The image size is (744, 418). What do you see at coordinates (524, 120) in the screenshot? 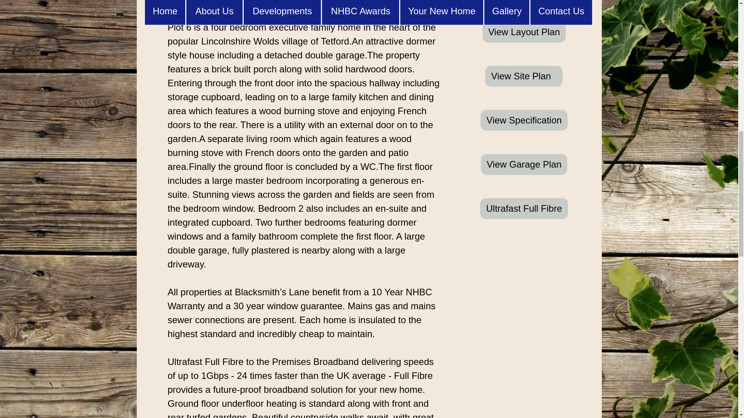
I see `View Specification` at bounding box center [524, 120].